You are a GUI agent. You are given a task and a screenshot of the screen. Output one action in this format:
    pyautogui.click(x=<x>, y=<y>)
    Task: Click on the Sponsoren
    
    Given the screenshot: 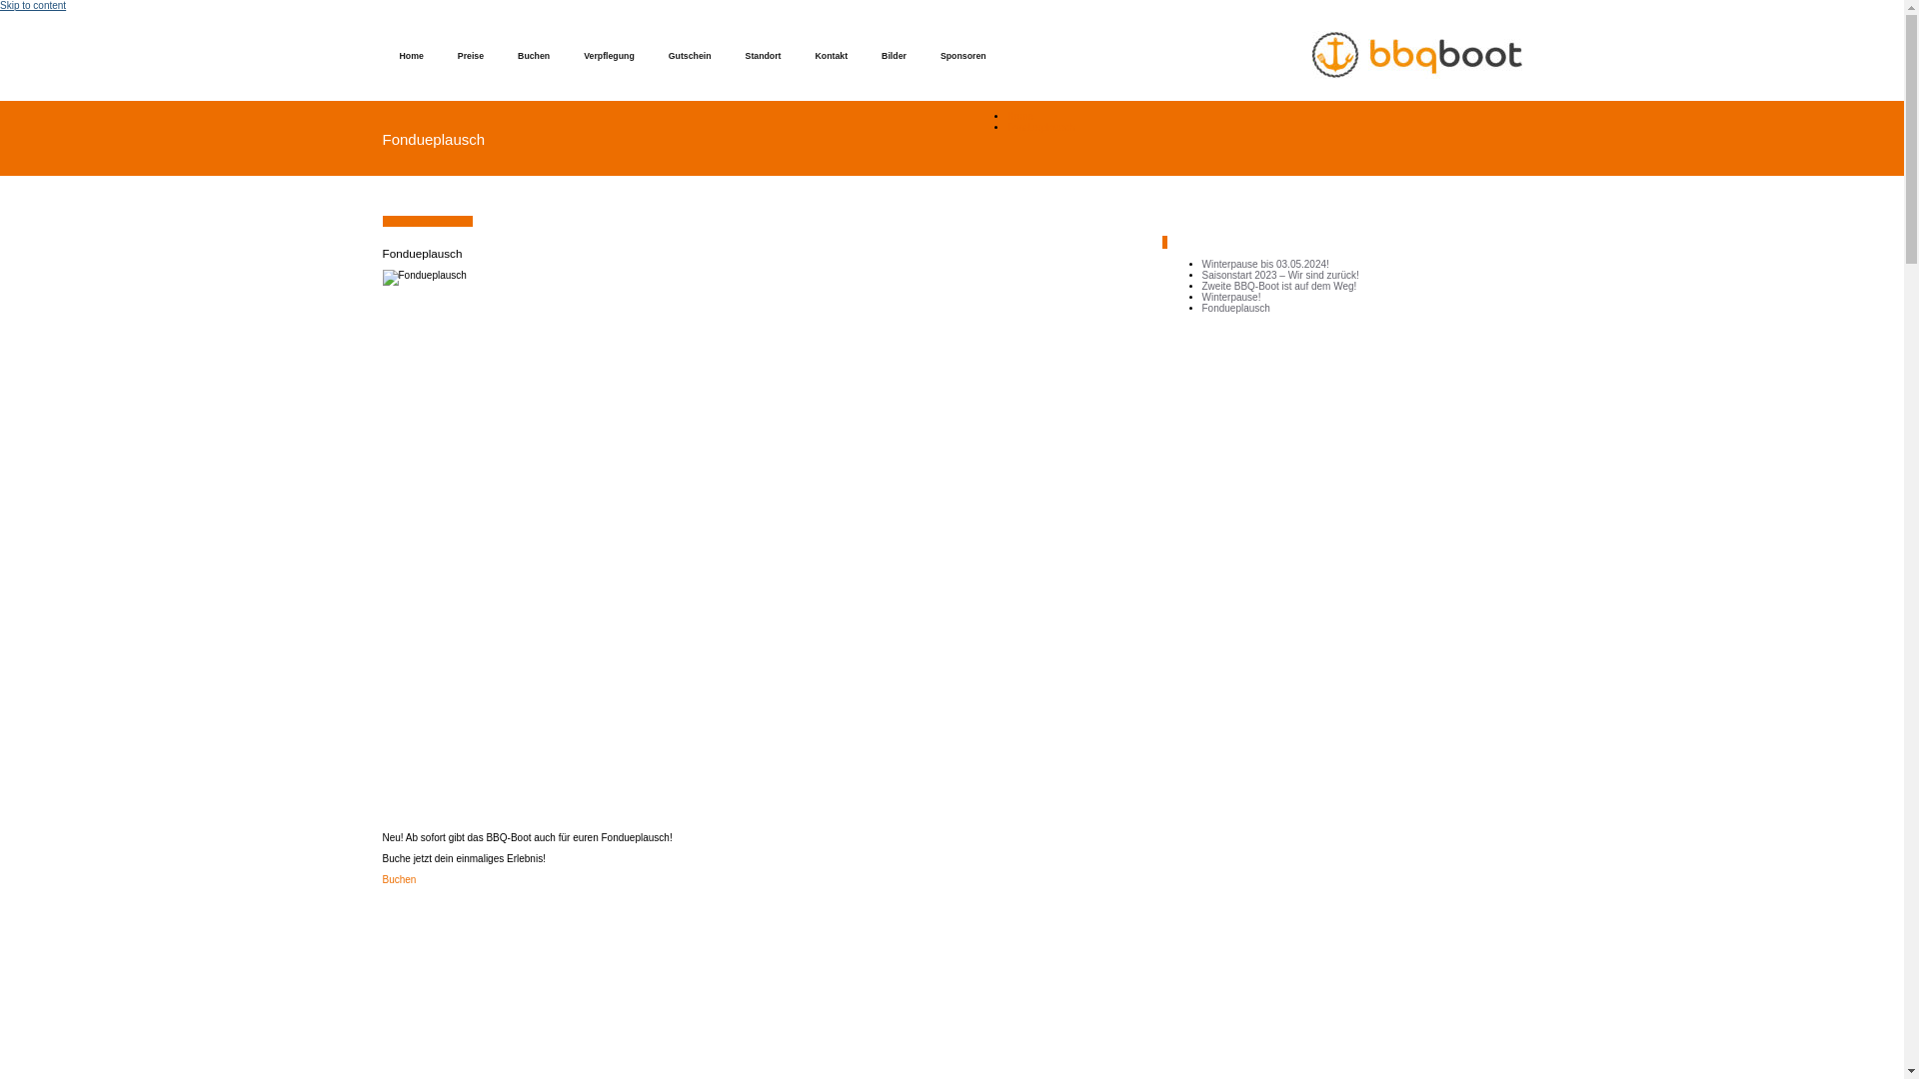 What is the action you would take?
    pyautogui.click(x=963, y=56)
    